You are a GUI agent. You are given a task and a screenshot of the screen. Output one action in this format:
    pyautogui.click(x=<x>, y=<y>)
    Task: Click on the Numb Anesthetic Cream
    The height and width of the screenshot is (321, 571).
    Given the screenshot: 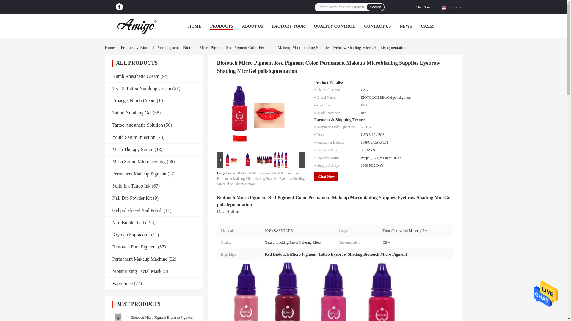 What is the action you would take?
    pyautogui.click(x=136, y=76)
    